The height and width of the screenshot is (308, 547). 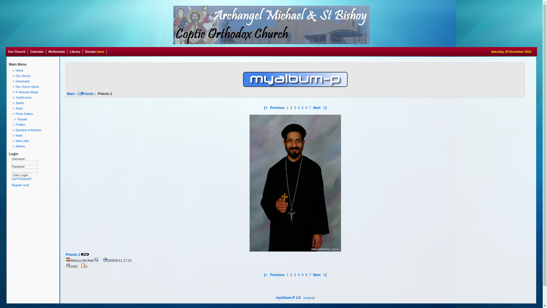 I want to click on YouthCorner, so click(x=34, y=98).